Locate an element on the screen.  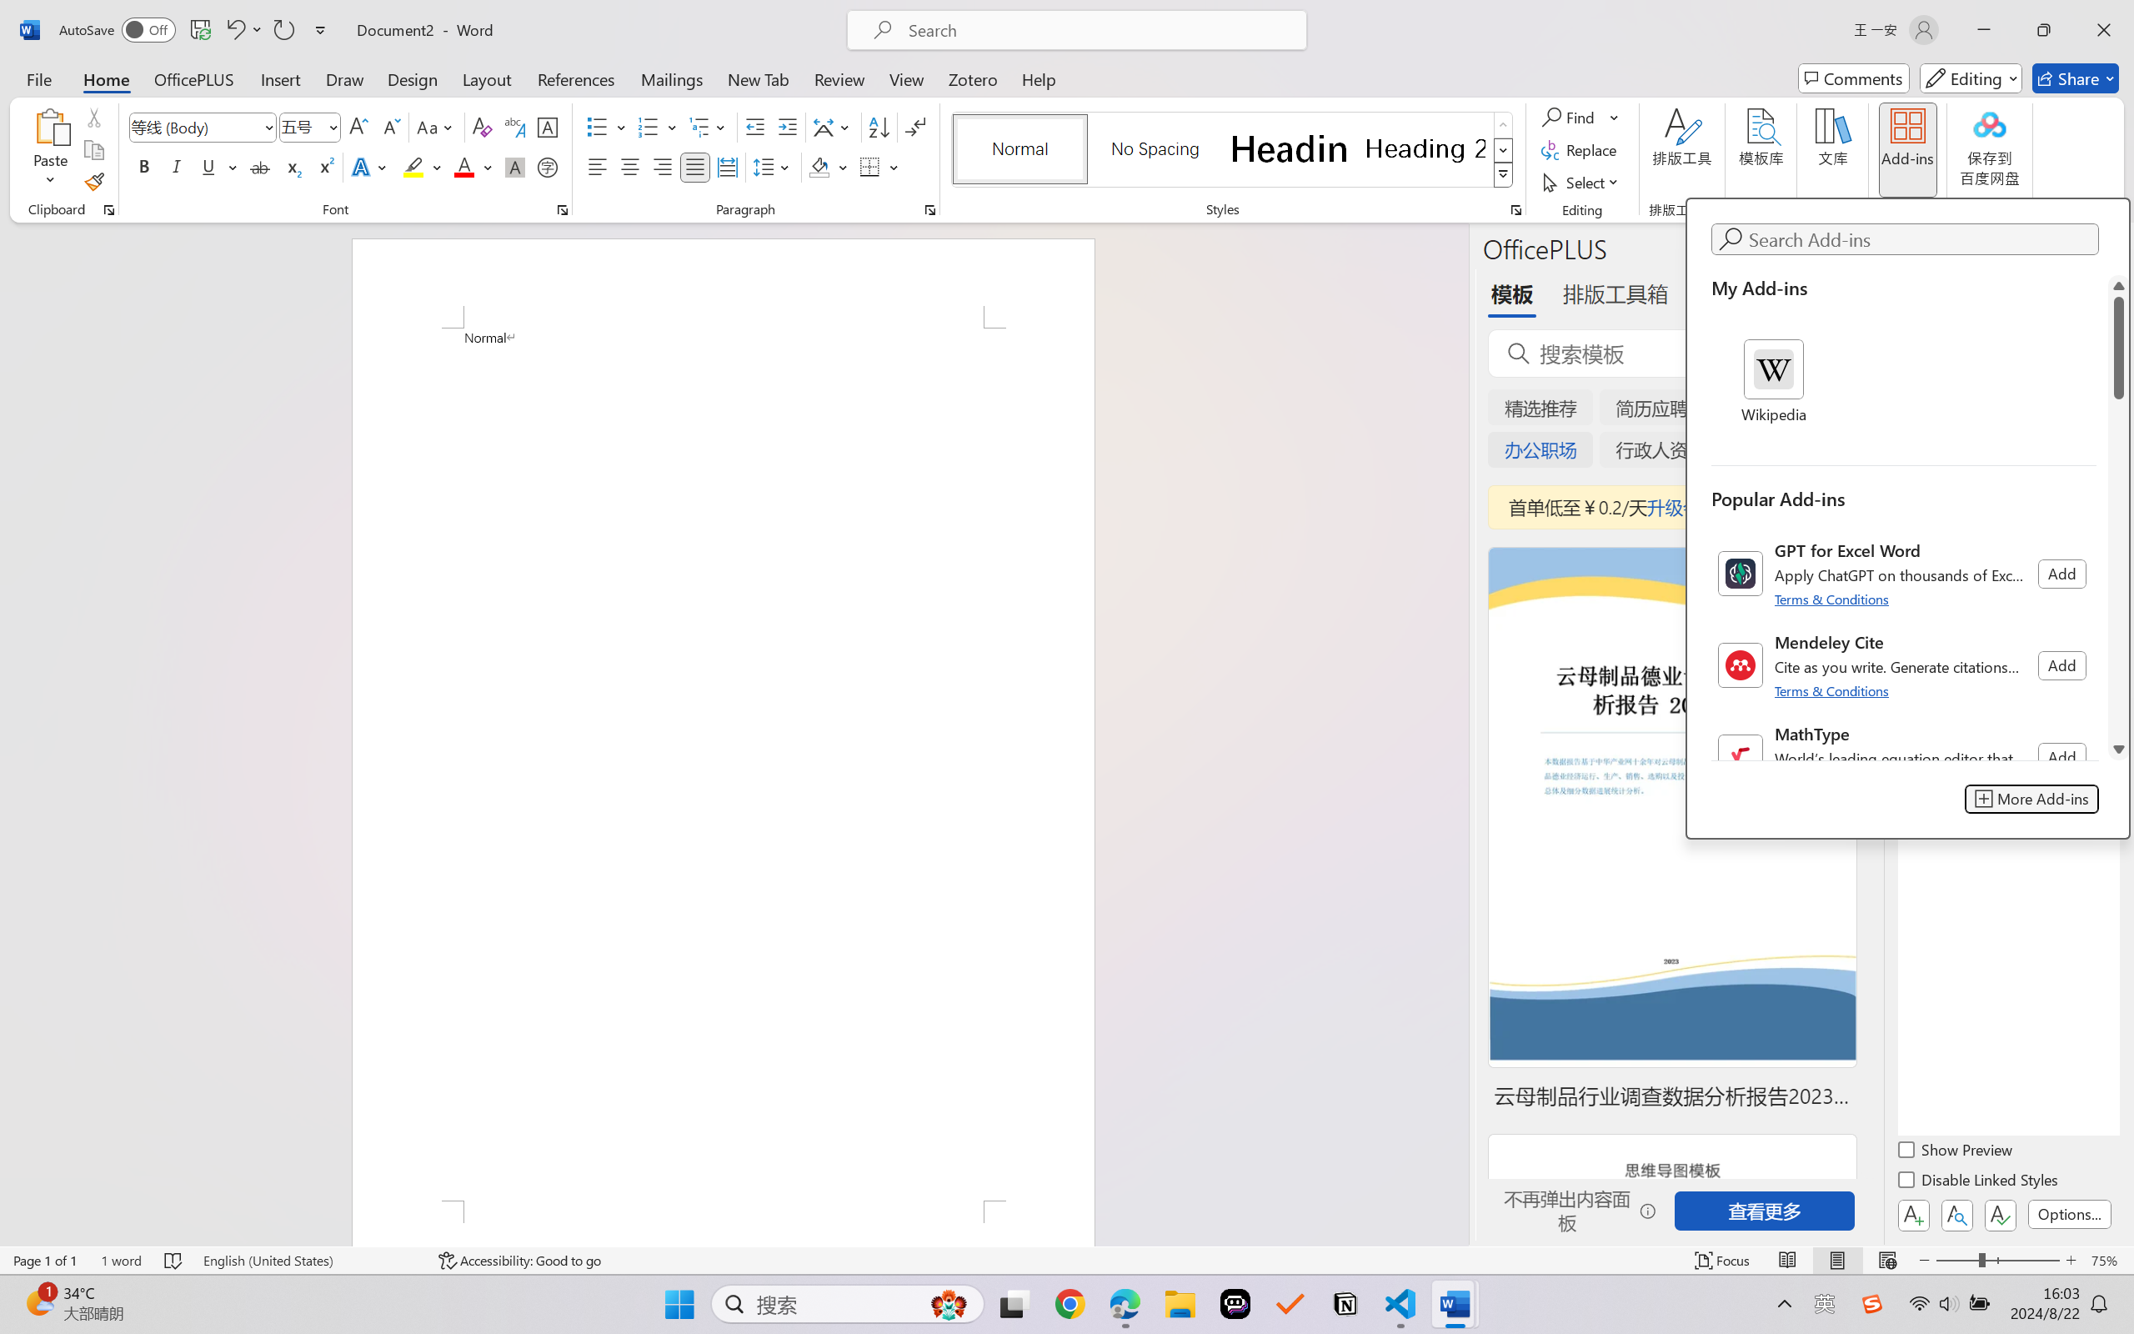
Read more about making documents accessible is located at coordinates (1998, 799).